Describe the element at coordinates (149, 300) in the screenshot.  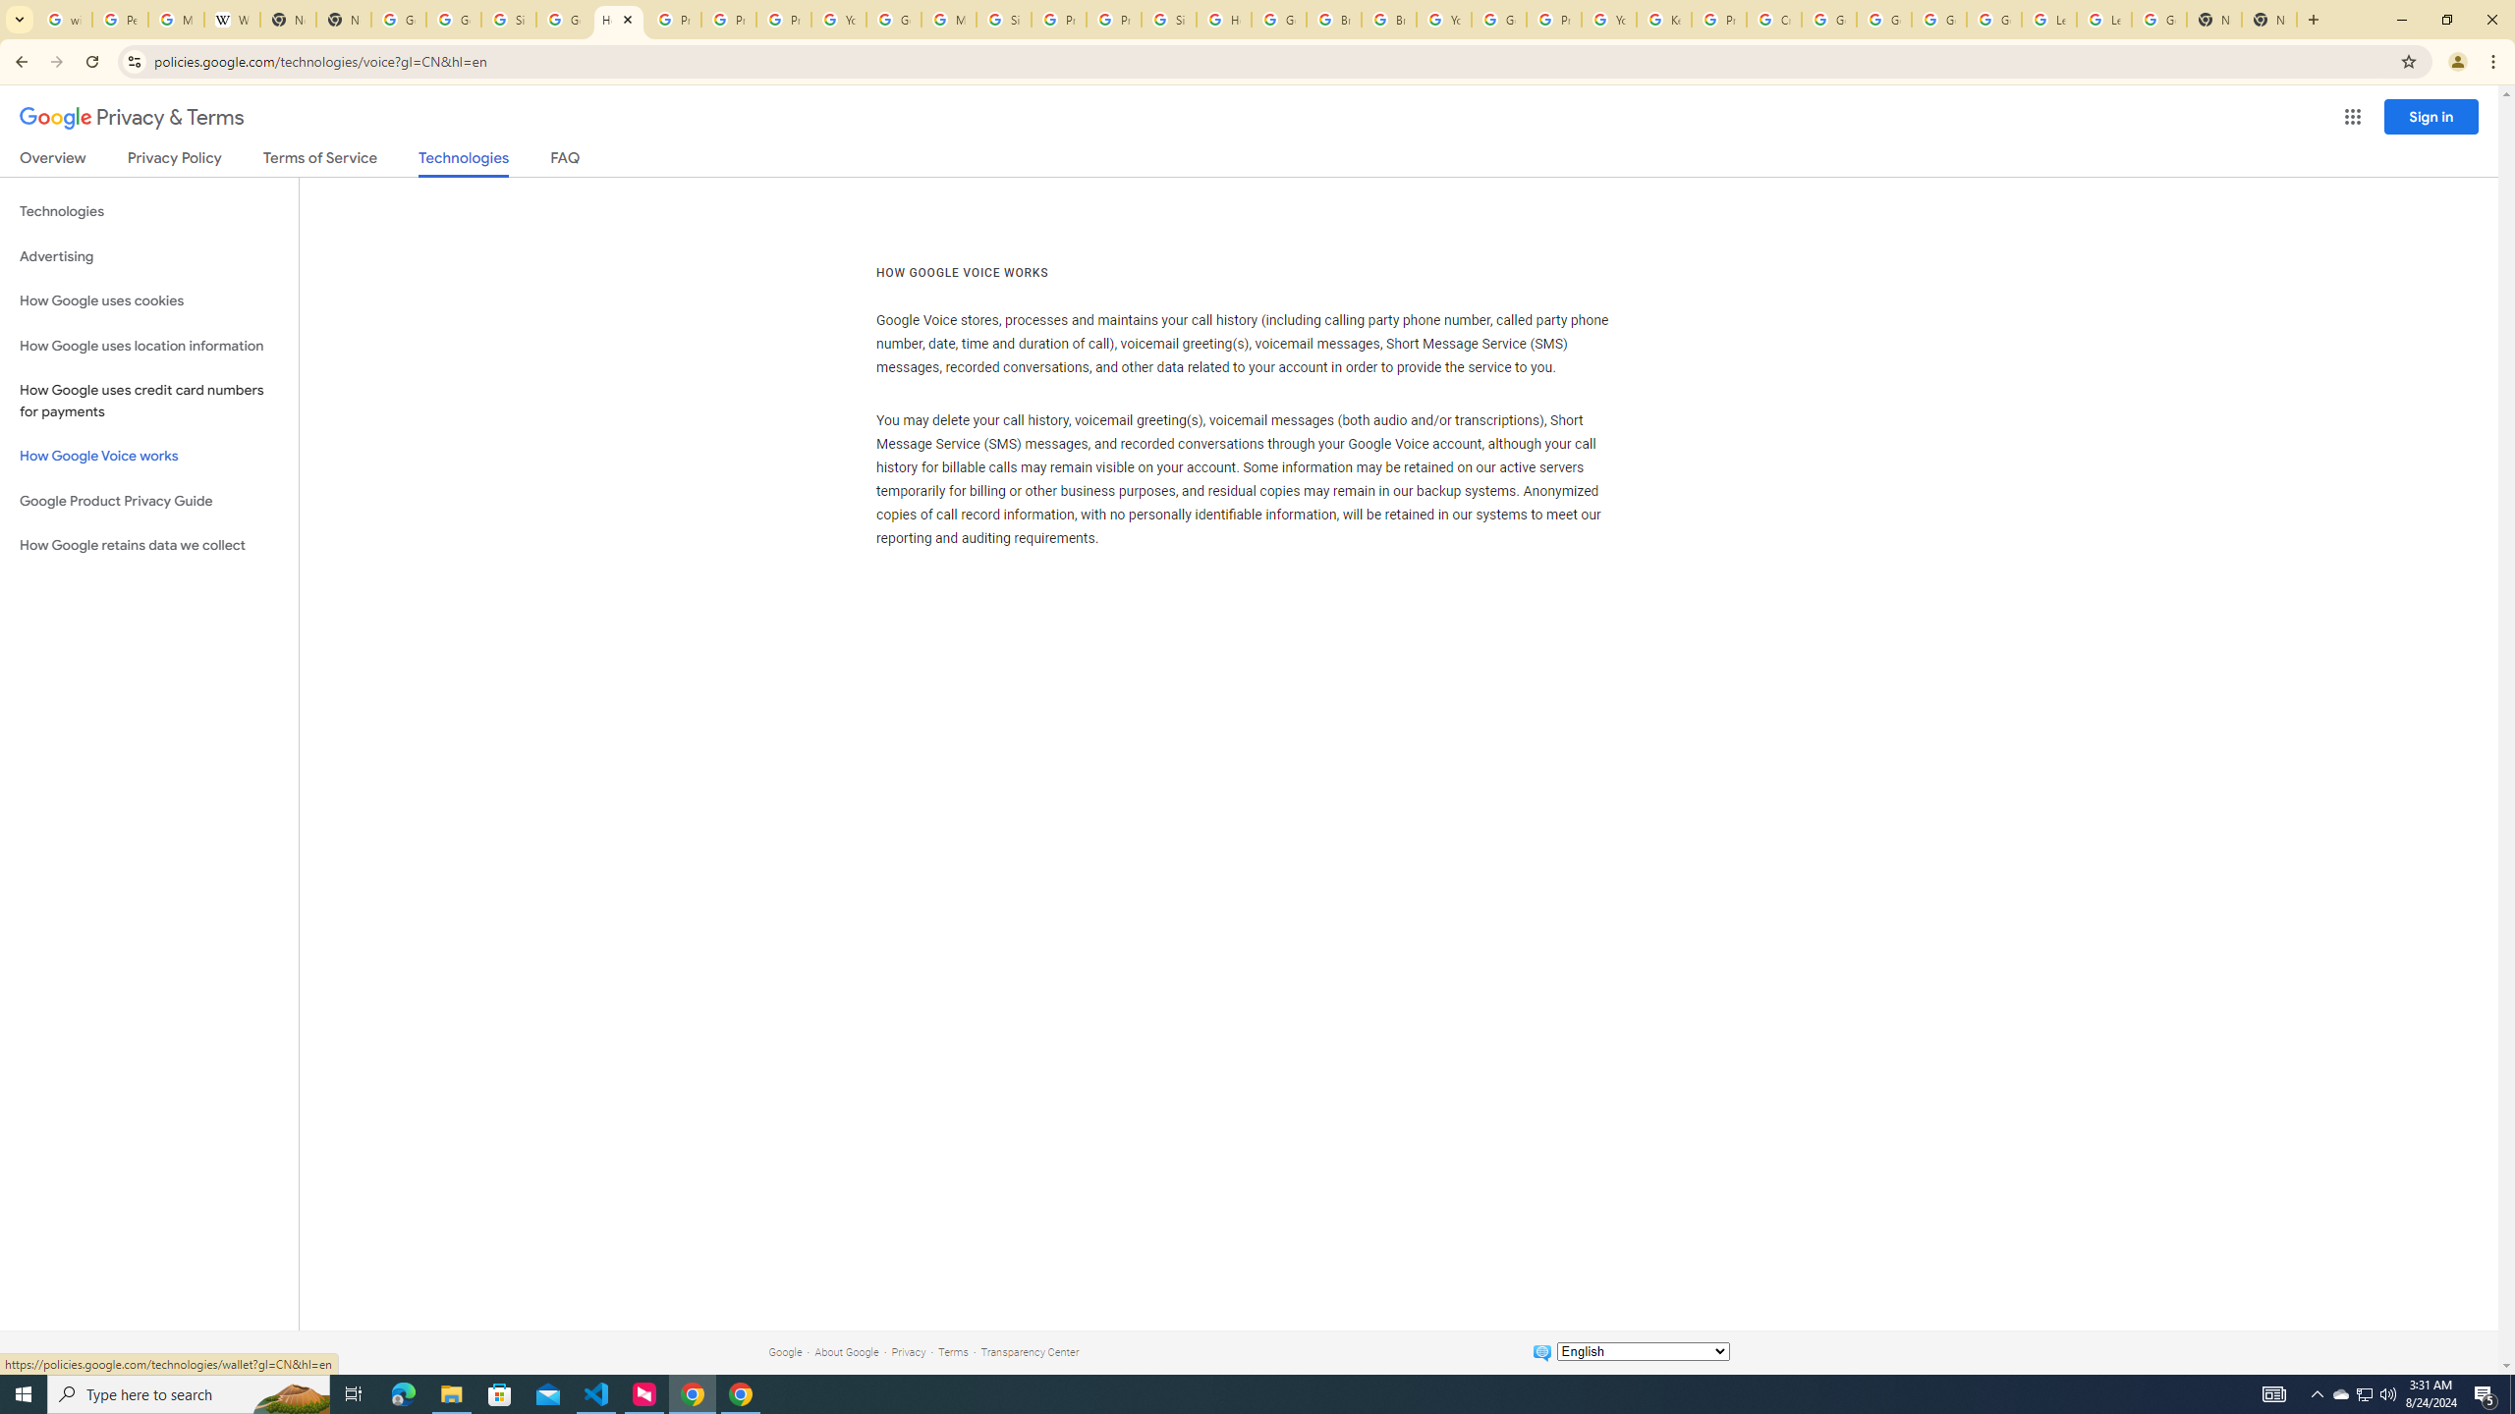
I see `How Google uses cookies` at that location.